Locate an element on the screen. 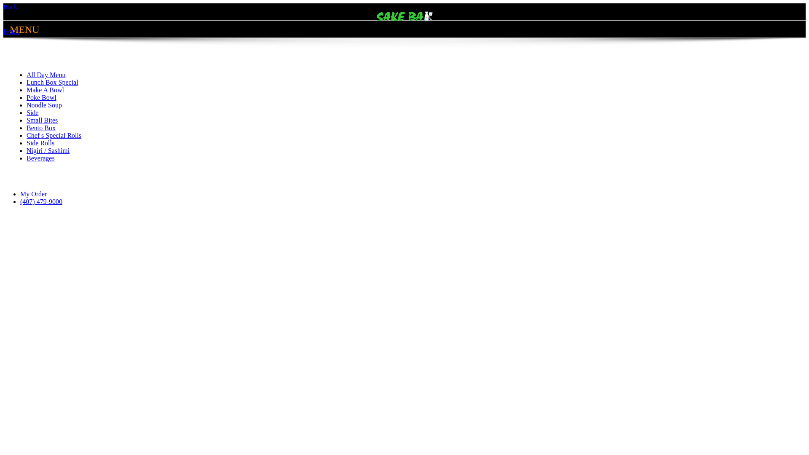  Bento Box is located at coordinates (41, 128).